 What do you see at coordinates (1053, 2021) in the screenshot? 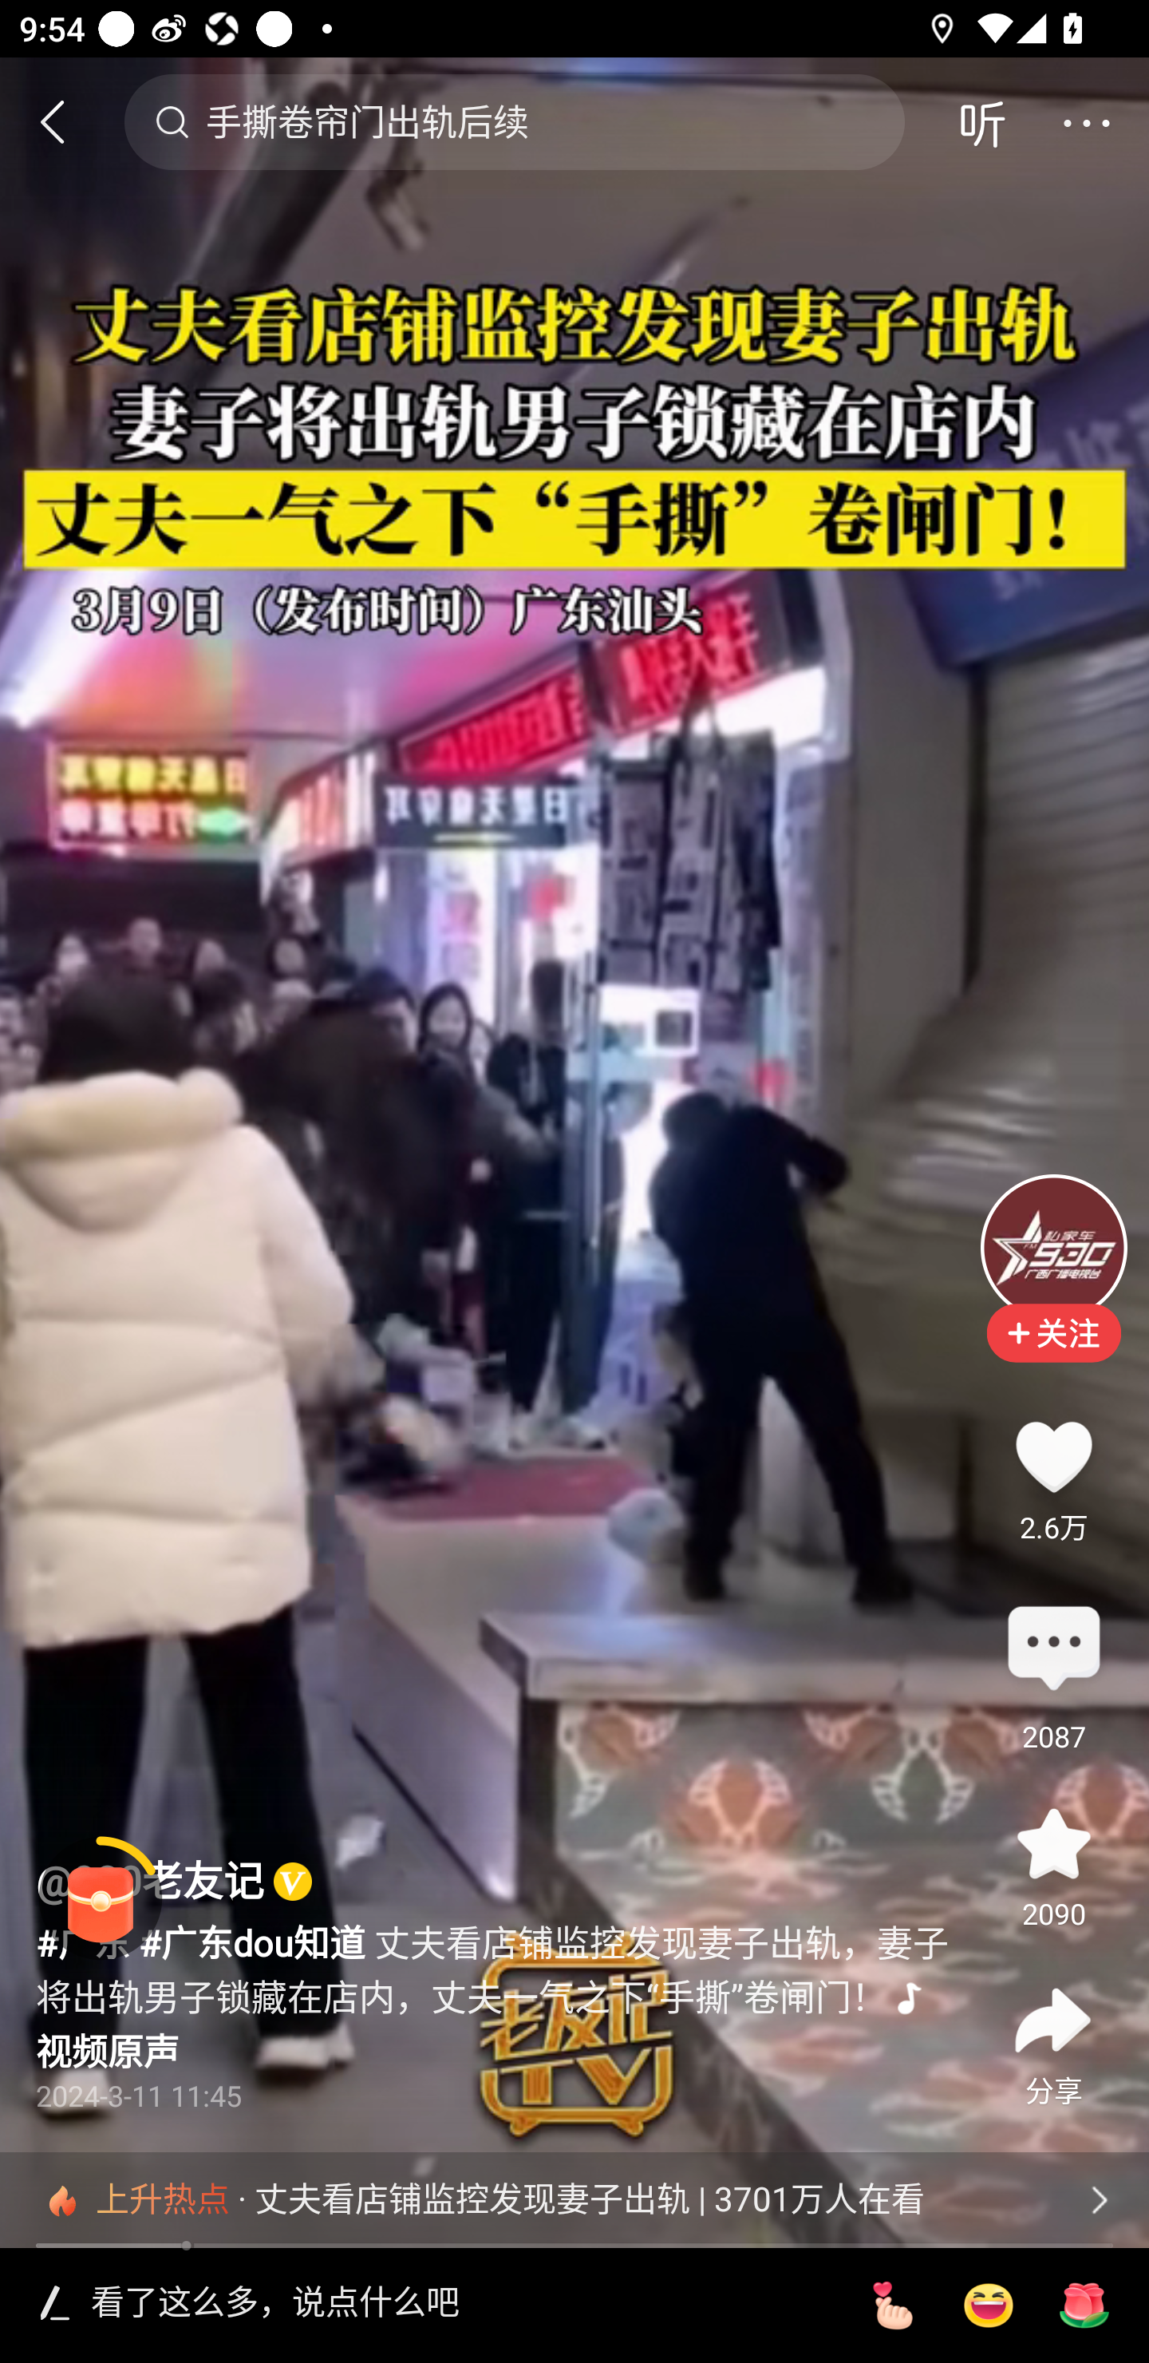
I see `分享` at bounding box center [1053, 2021].